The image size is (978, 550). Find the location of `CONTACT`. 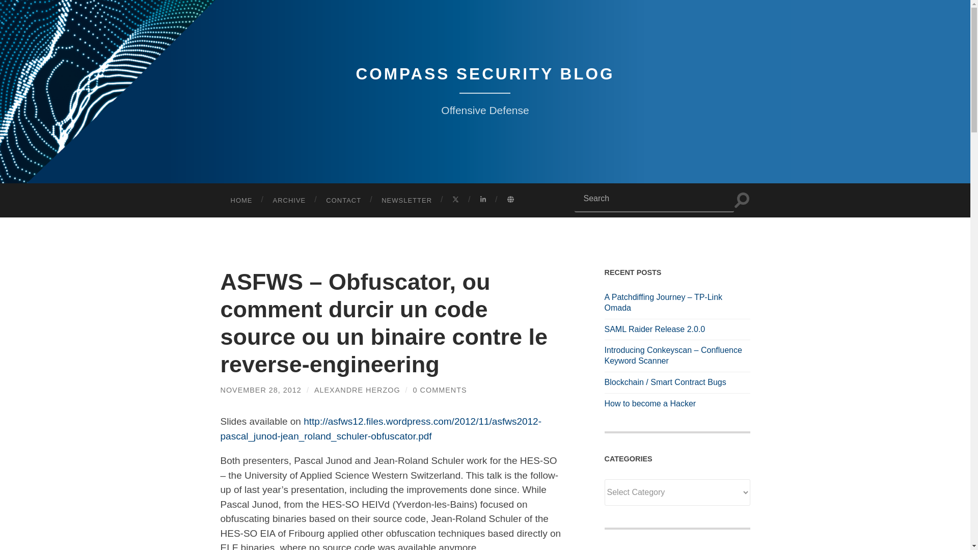

CONTACT is located at coordinates (343, 200).